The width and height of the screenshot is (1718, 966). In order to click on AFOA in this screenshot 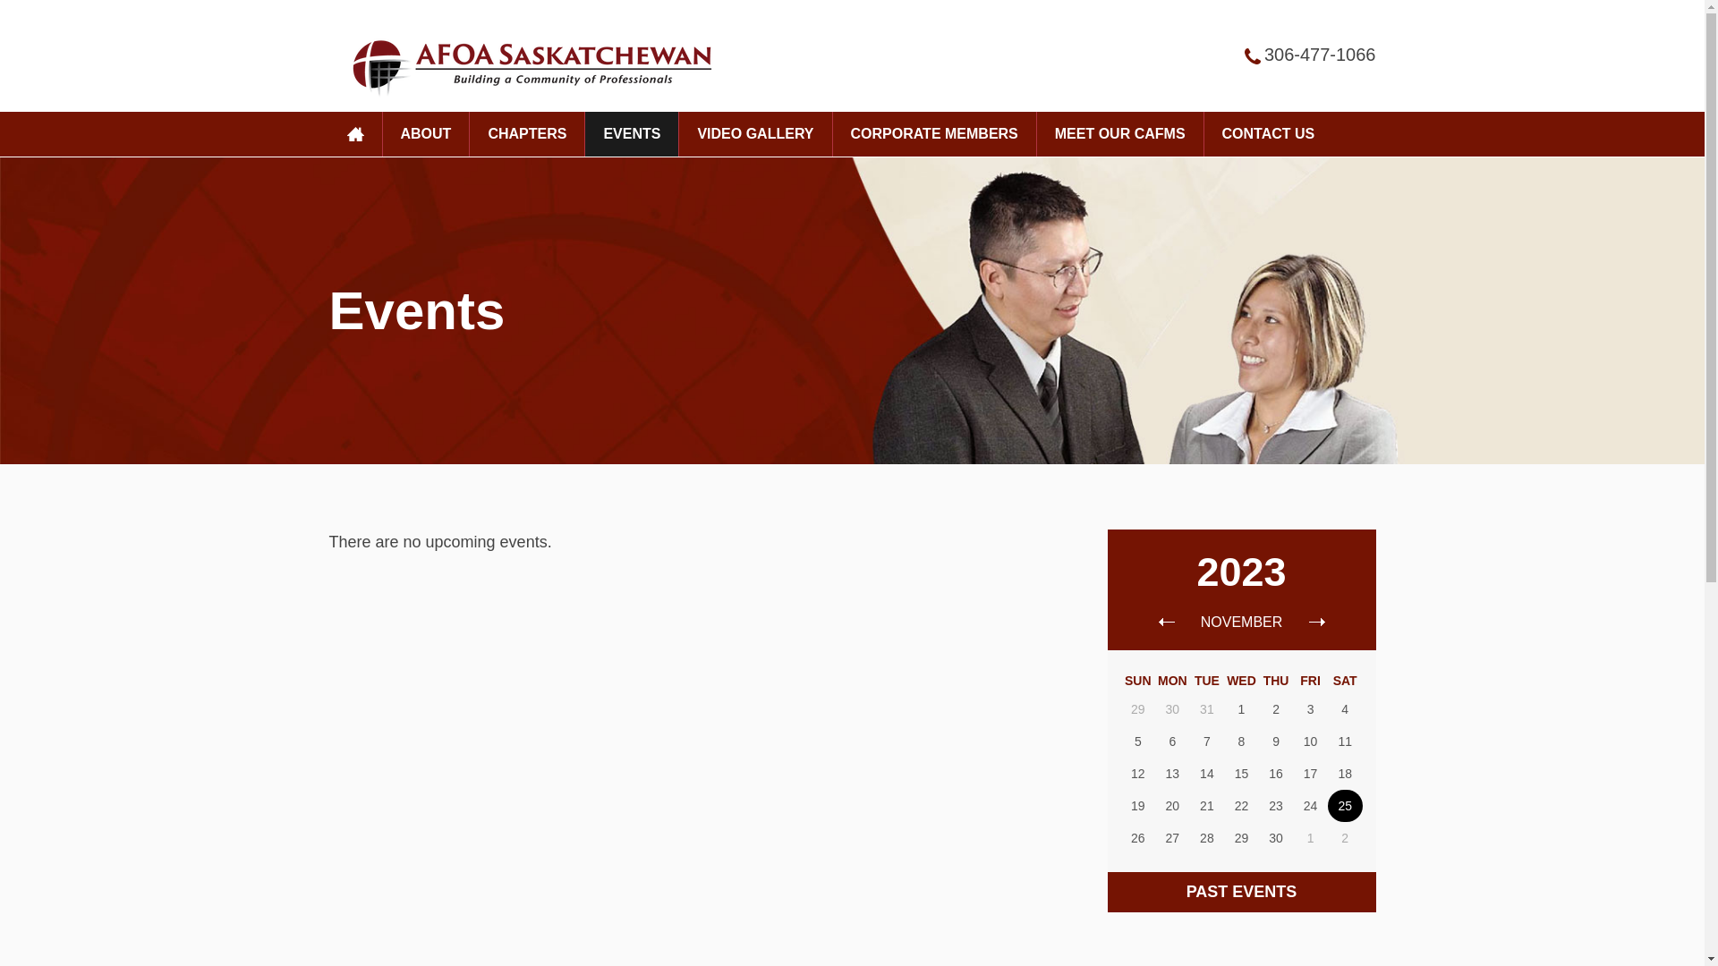, I will do `click(528, 64)`.